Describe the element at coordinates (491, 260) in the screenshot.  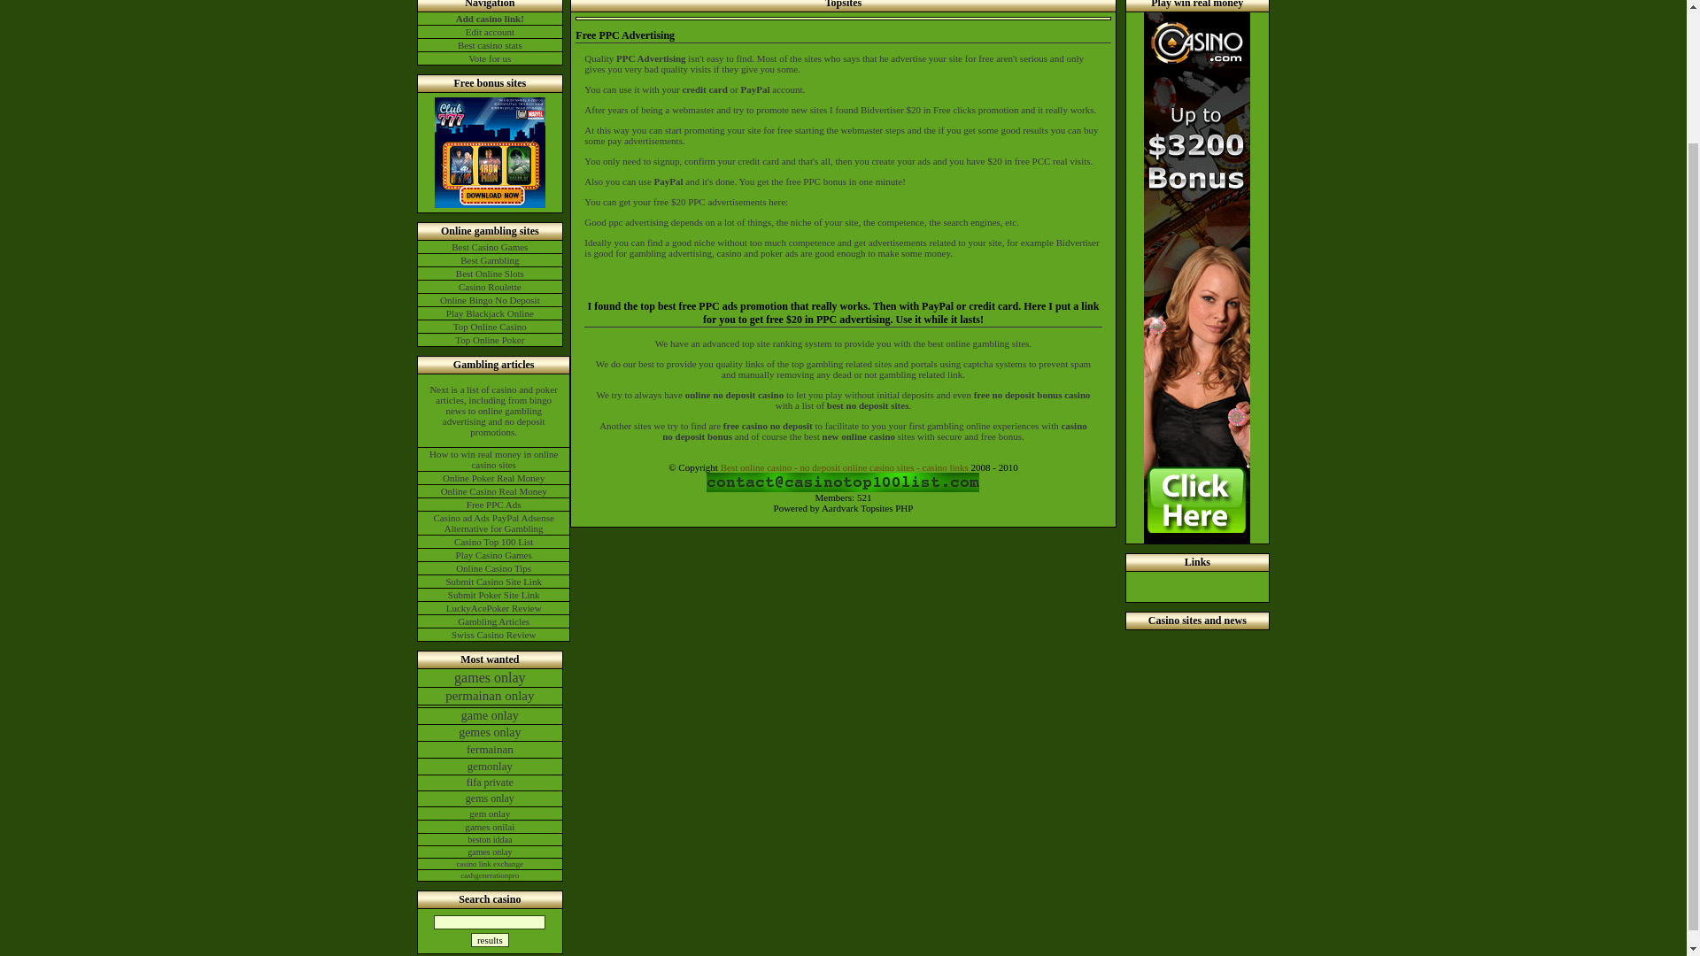
I see `Best Gambling` at that location.